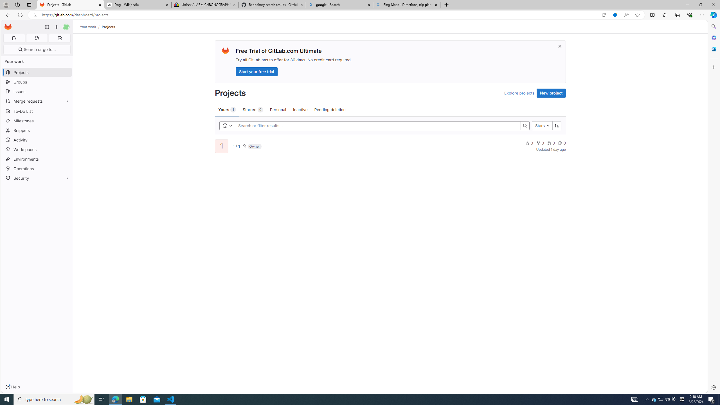  What do you see at coordinates (37, 140) in the screenshot?
I see `Activity` at bounding box center [37, 140].